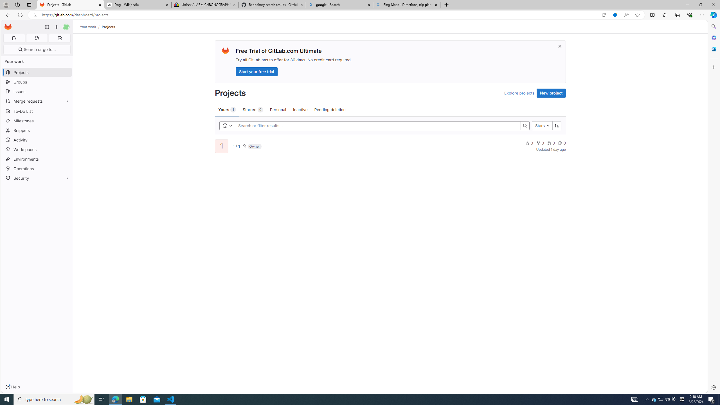  What do you see at coordinates (37, 140) in the screenshot?
I see `Activity` at bounding box center [37, 140].